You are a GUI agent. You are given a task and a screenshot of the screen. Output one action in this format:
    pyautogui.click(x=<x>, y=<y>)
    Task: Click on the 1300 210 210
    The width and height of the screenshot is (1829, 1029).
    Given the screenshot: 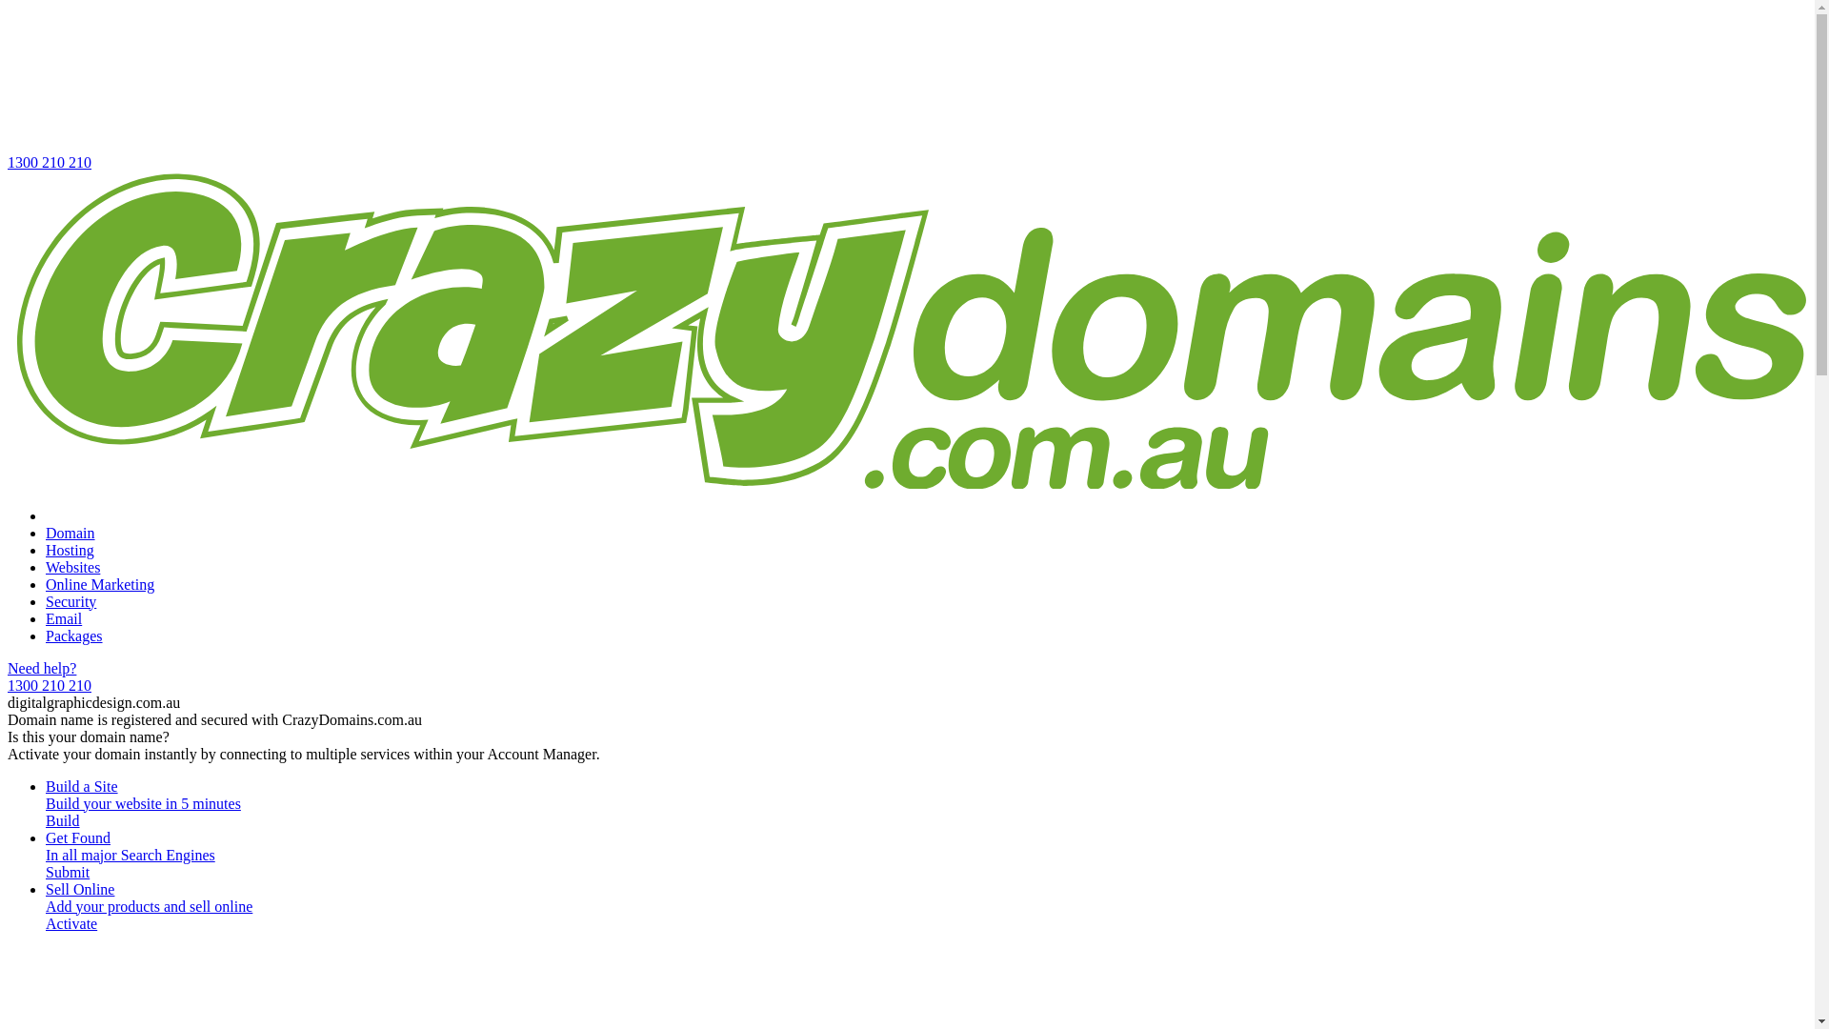 What is the action you would take?
    pyautogui.click(x=907, y=90)
    